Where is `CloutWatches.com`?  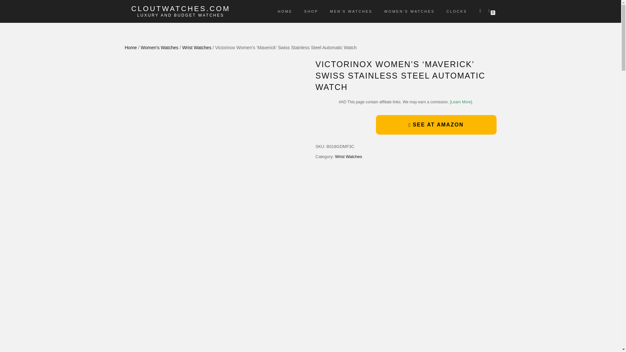
CloutWatches.com is located at coordinates (181, 8).